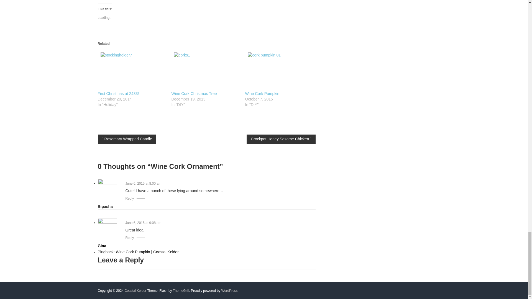  Describe the element at coordinates (131, 70) in the screenshot. I see `First Christmas at 2433!` at that location.